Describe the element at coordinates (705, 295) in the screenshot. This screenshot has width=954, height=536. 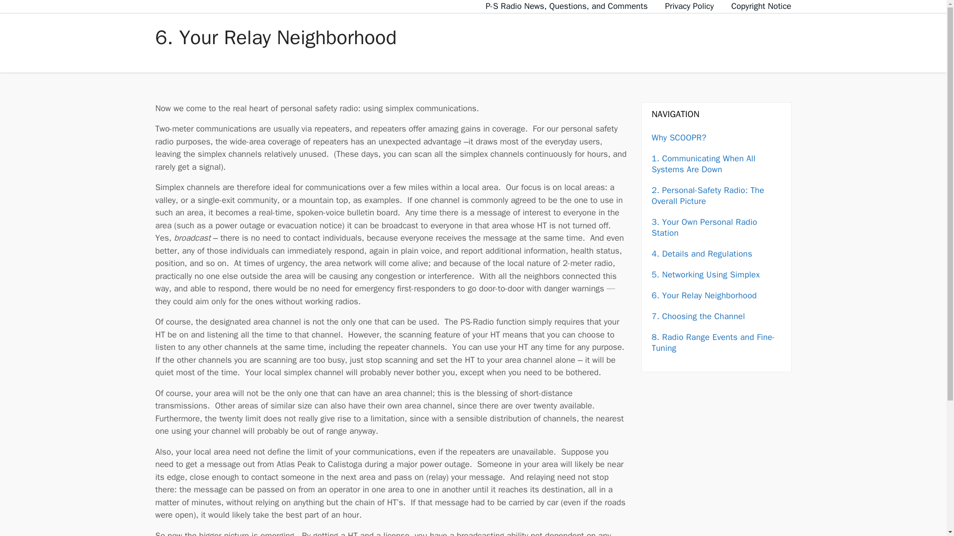
I see `6. Your Relay Neighborhood` at that location.